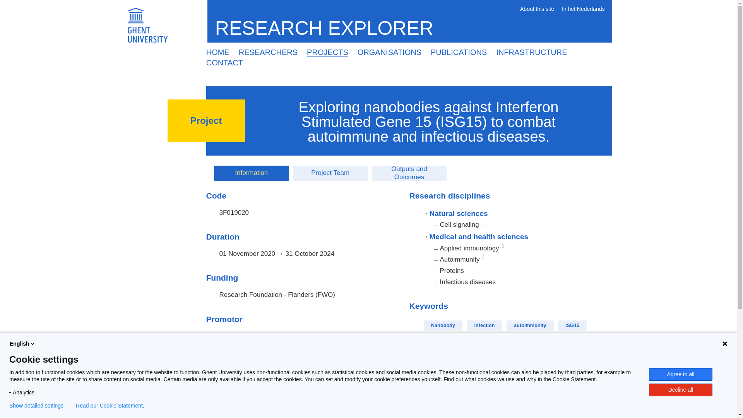 This screenshot has height=418, width=743. What do you see at coordinates (680, 390) in the screenshot?
I see `Decline all` at bounding box center [680, 390].